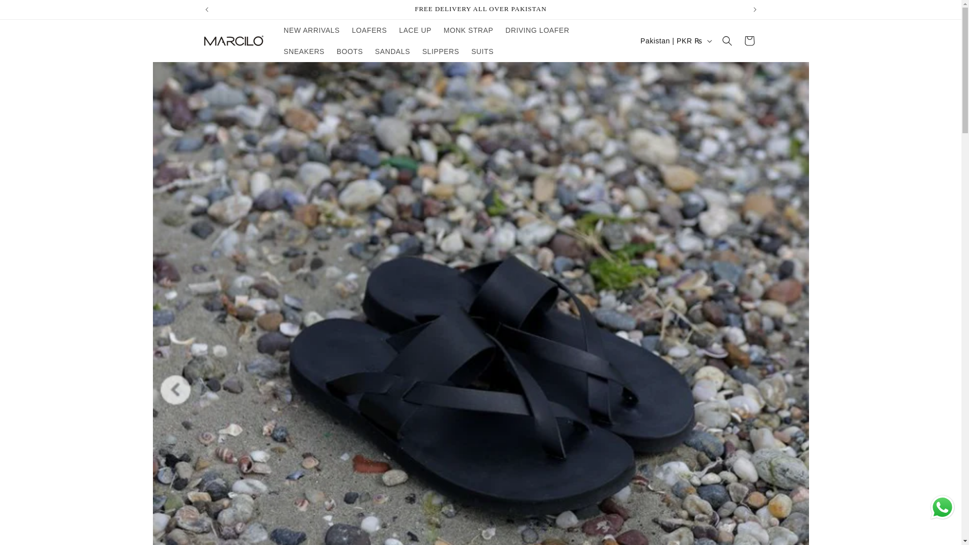  I want to click on SUITS, so click(482, 51).